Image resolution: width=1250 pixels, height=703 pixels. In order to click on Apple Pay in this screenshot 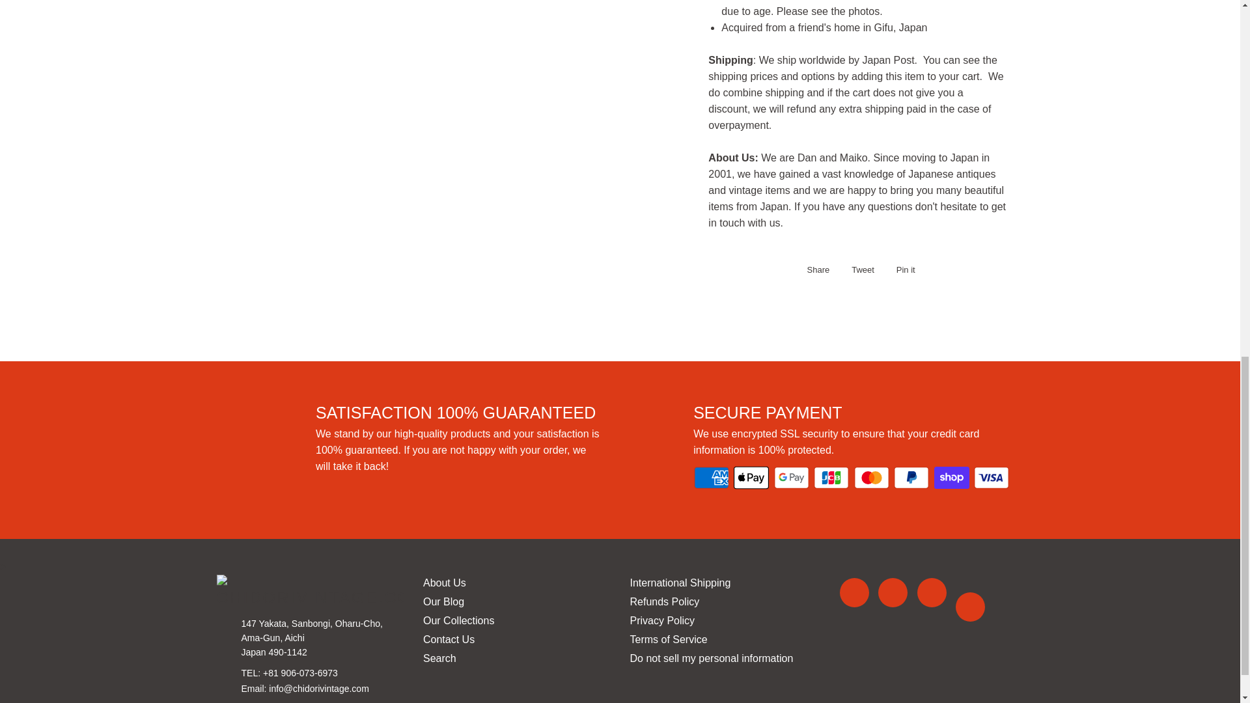, I will do `click(751, 477)`.